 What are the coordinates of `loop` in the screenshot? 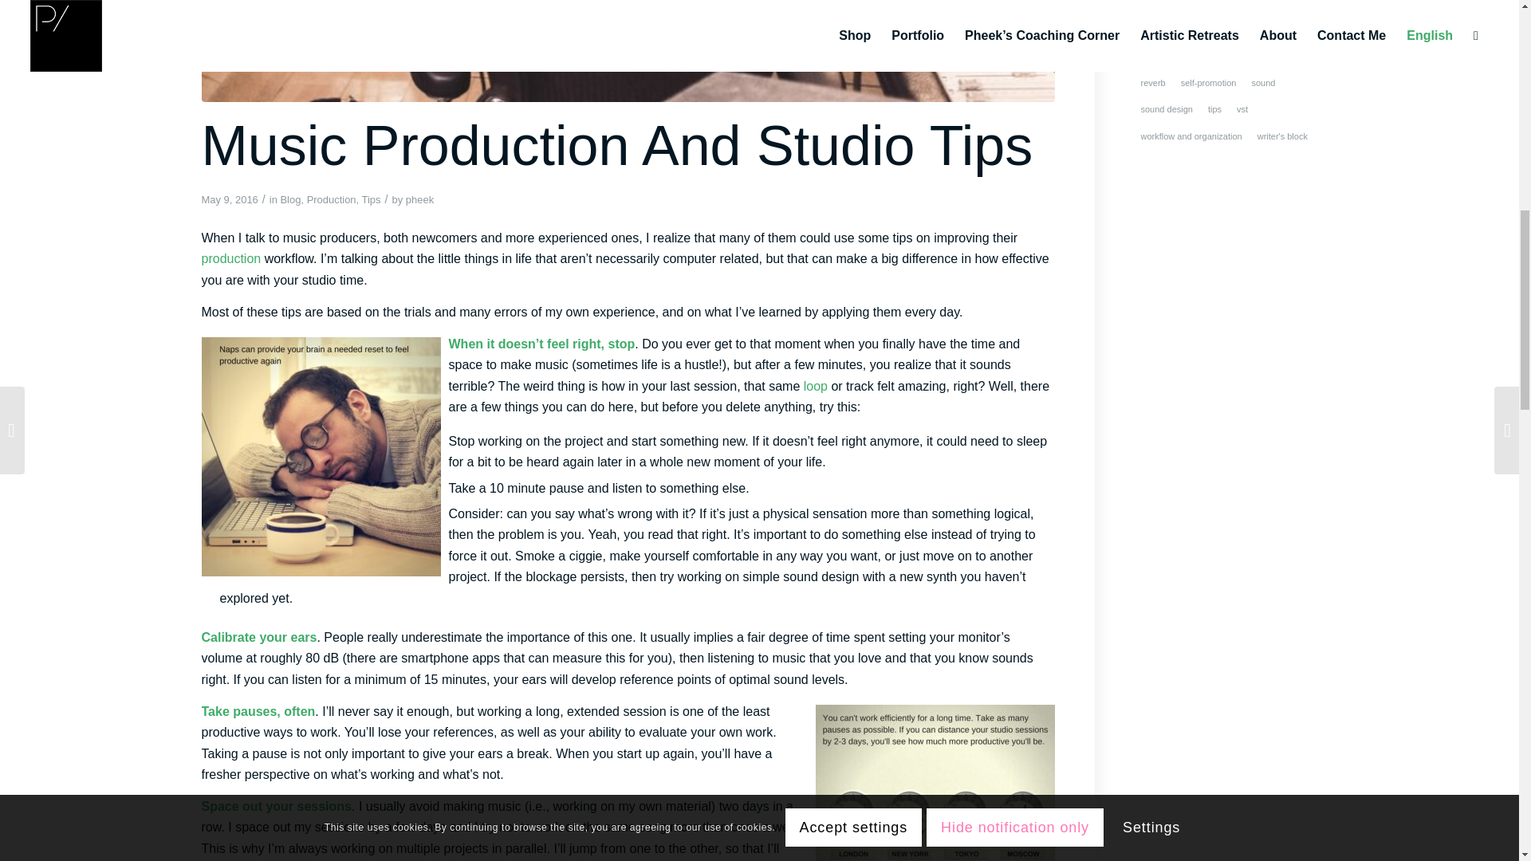 It's located at (816, 386).